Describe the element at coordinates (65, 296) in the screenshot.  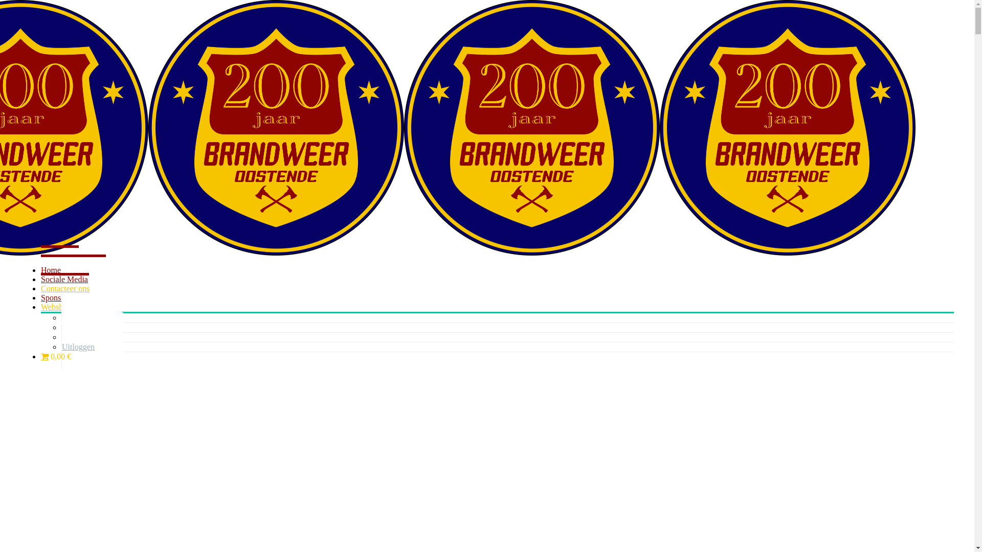
I see `Sponsors` at that location.